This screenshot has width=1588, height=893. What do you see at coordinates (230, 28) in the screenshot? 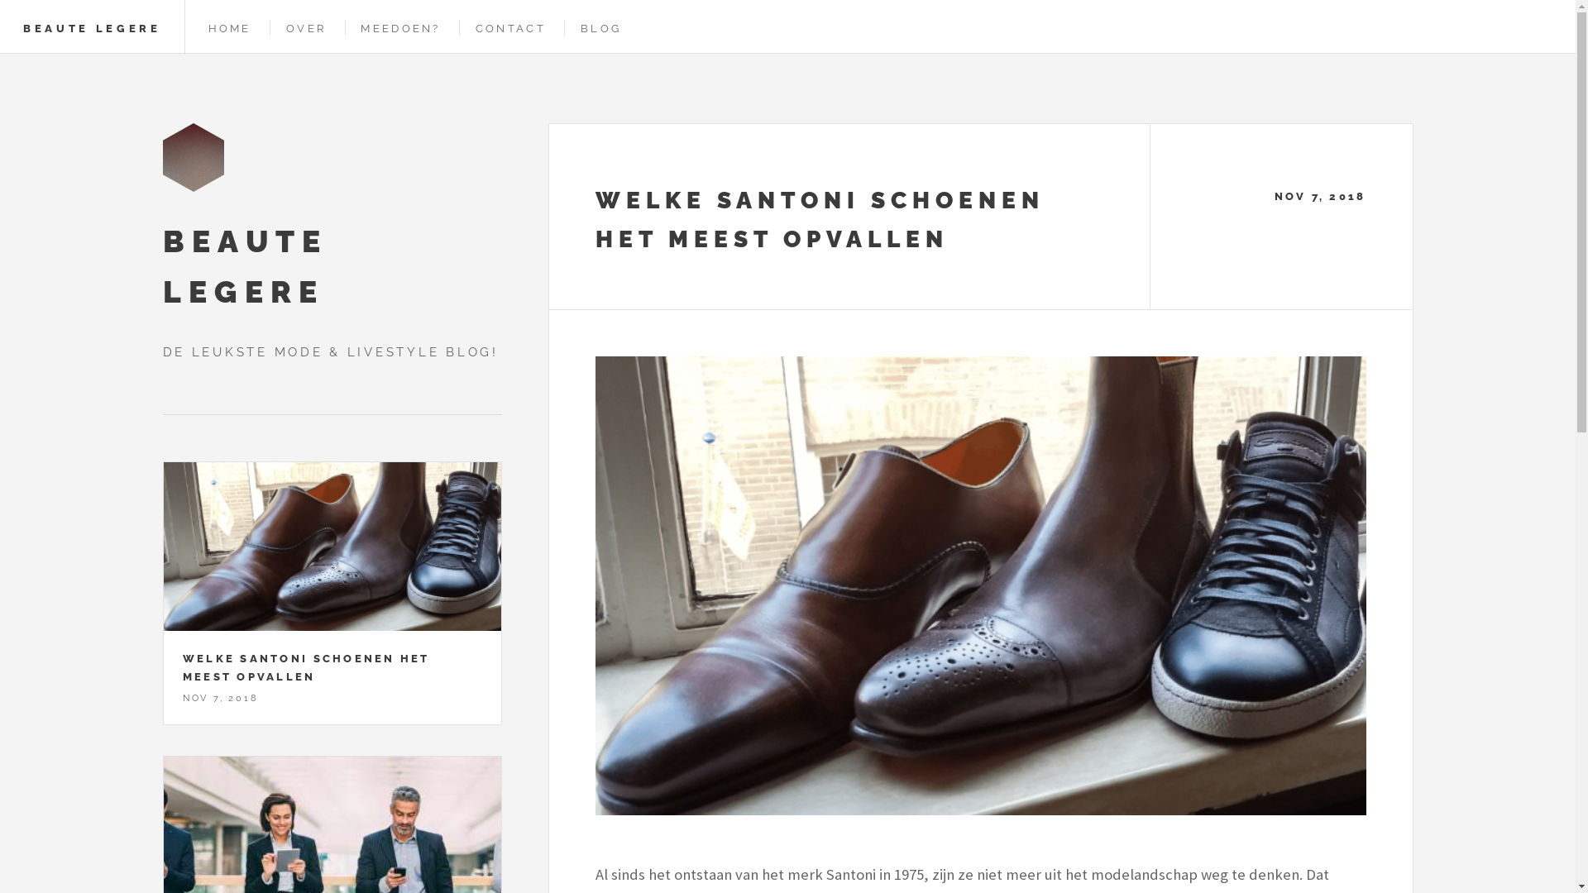
I see `HOME` at bounding box center [230, 28].